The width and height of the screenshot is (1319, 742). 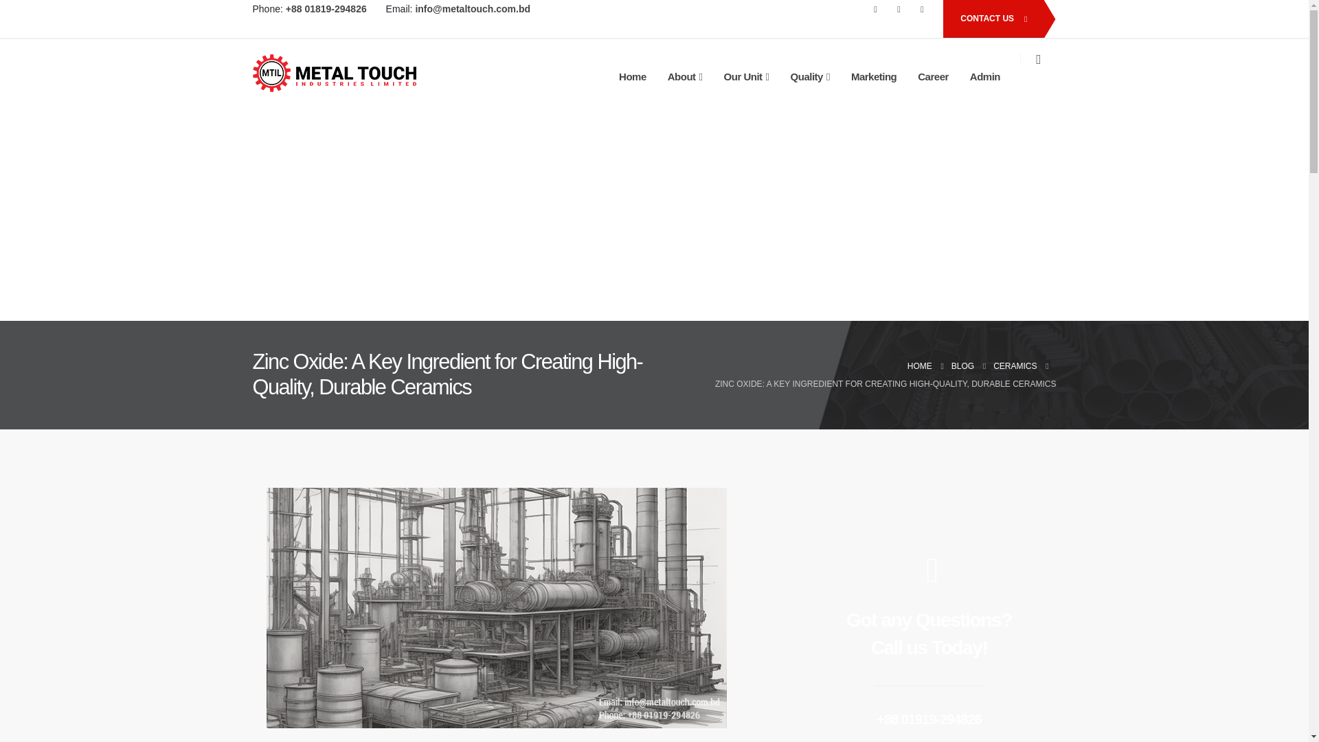 What do you see at coordinates (919, 366) in the screenshot?
I see `Go to Home Page` at bounding box center [919, 366].